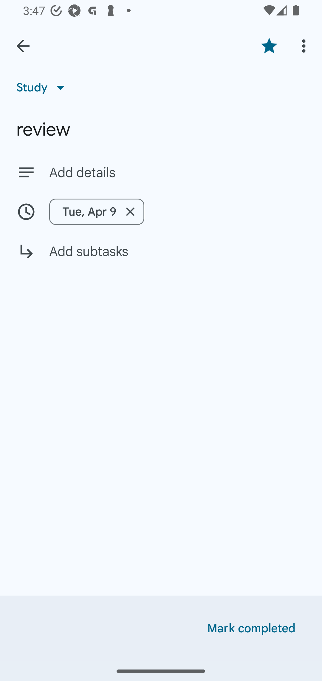 The height and width of the screenshot is (681, 322). I want to click on Back, so click(23, 46).